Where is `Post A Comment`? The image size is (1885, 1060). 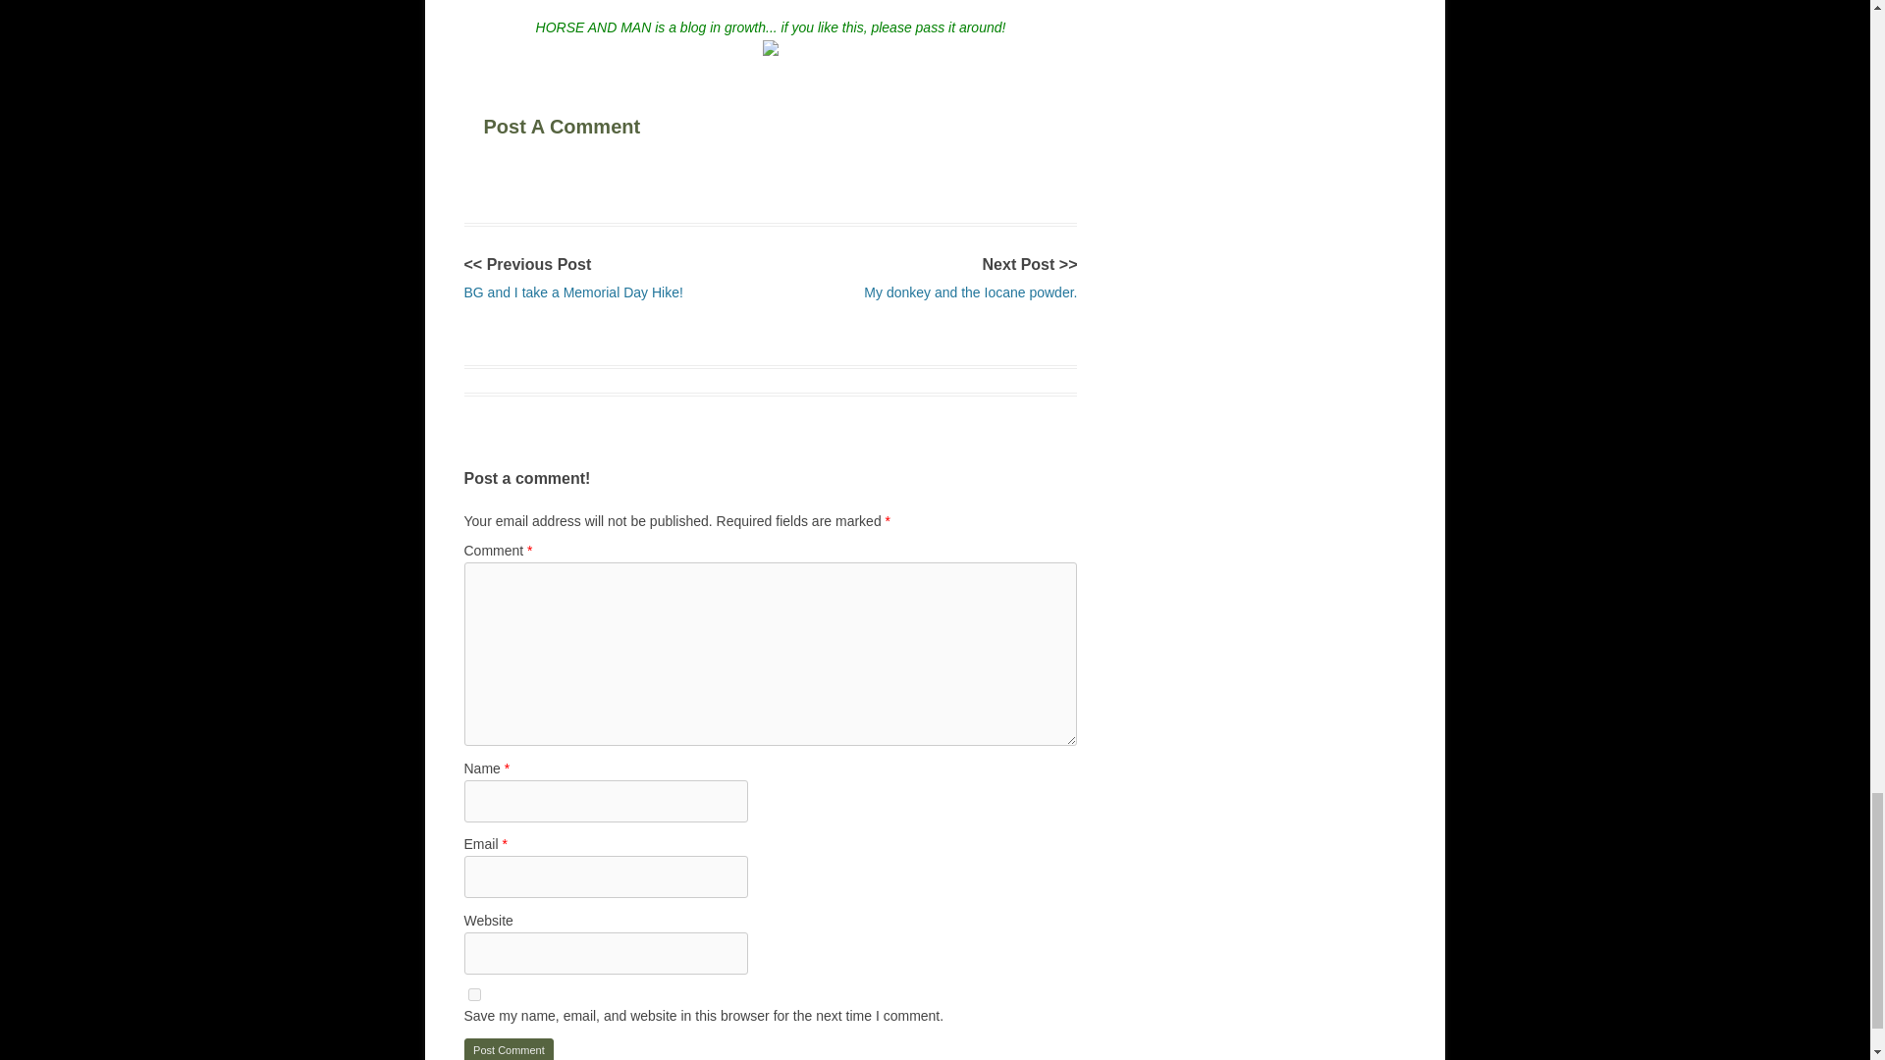 Post A Comment is located at coordinates (603, 124).